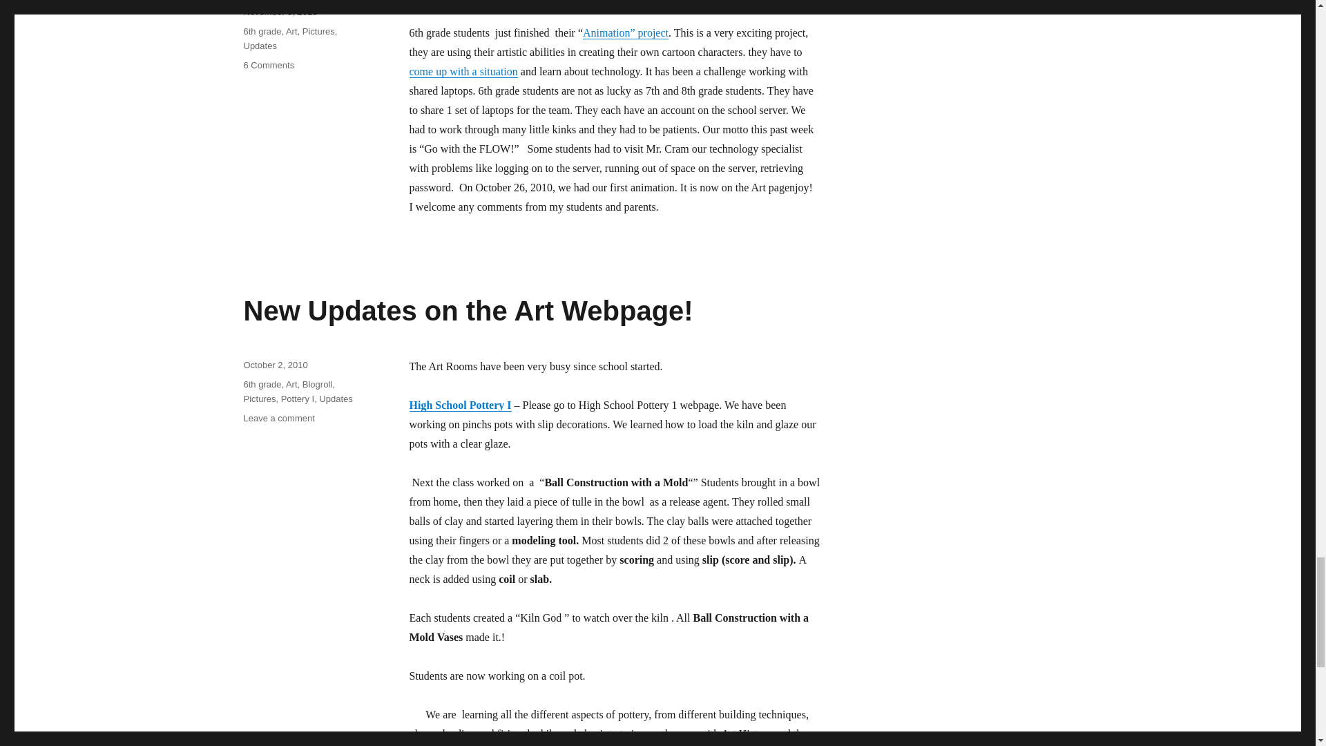 This screenshot has width=1326, height=746. What do you see at coordinates (459, 405) in the screenshot?
I see `High School Pottery I` at bounding box center [459, 405].